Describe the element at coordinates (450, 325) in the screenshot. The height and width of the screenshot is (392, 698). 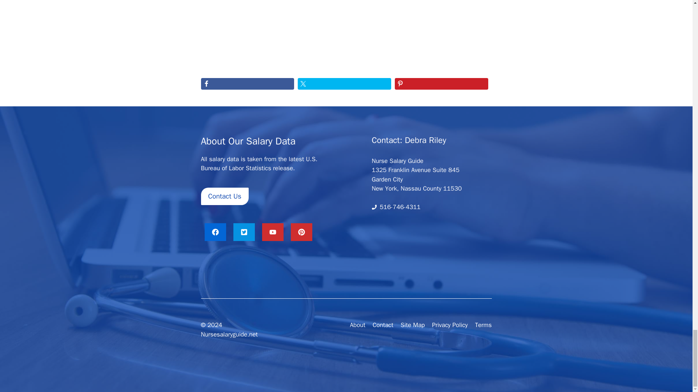
I see `Privacy Policy` at that location.